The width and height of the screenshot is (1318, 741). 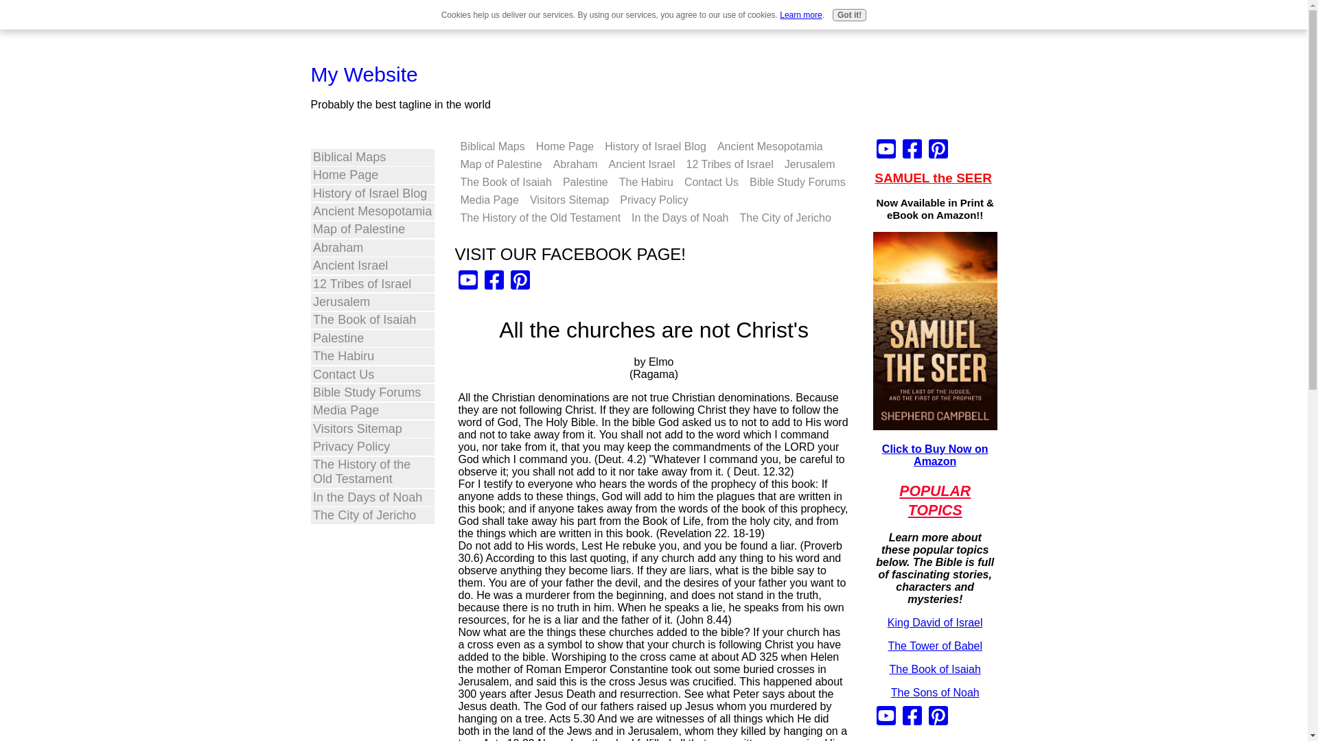 What do you see at coordinates (586, 182) in the screenshot?
I see `Palestine` at bounding box center [586, 182].